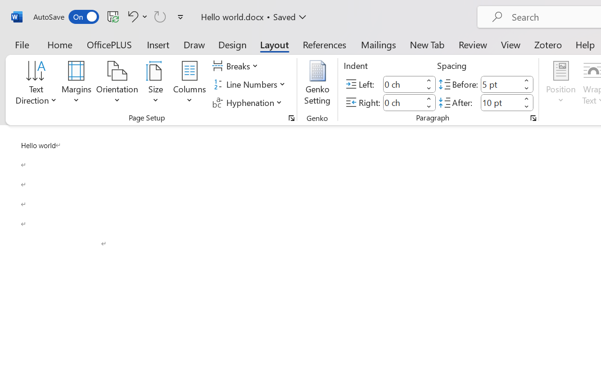 This screenshot has width=601, height=375. What do you see at coordinates (324, 44) in the screenshot?
I see `References` at bounding box center [324, 44].